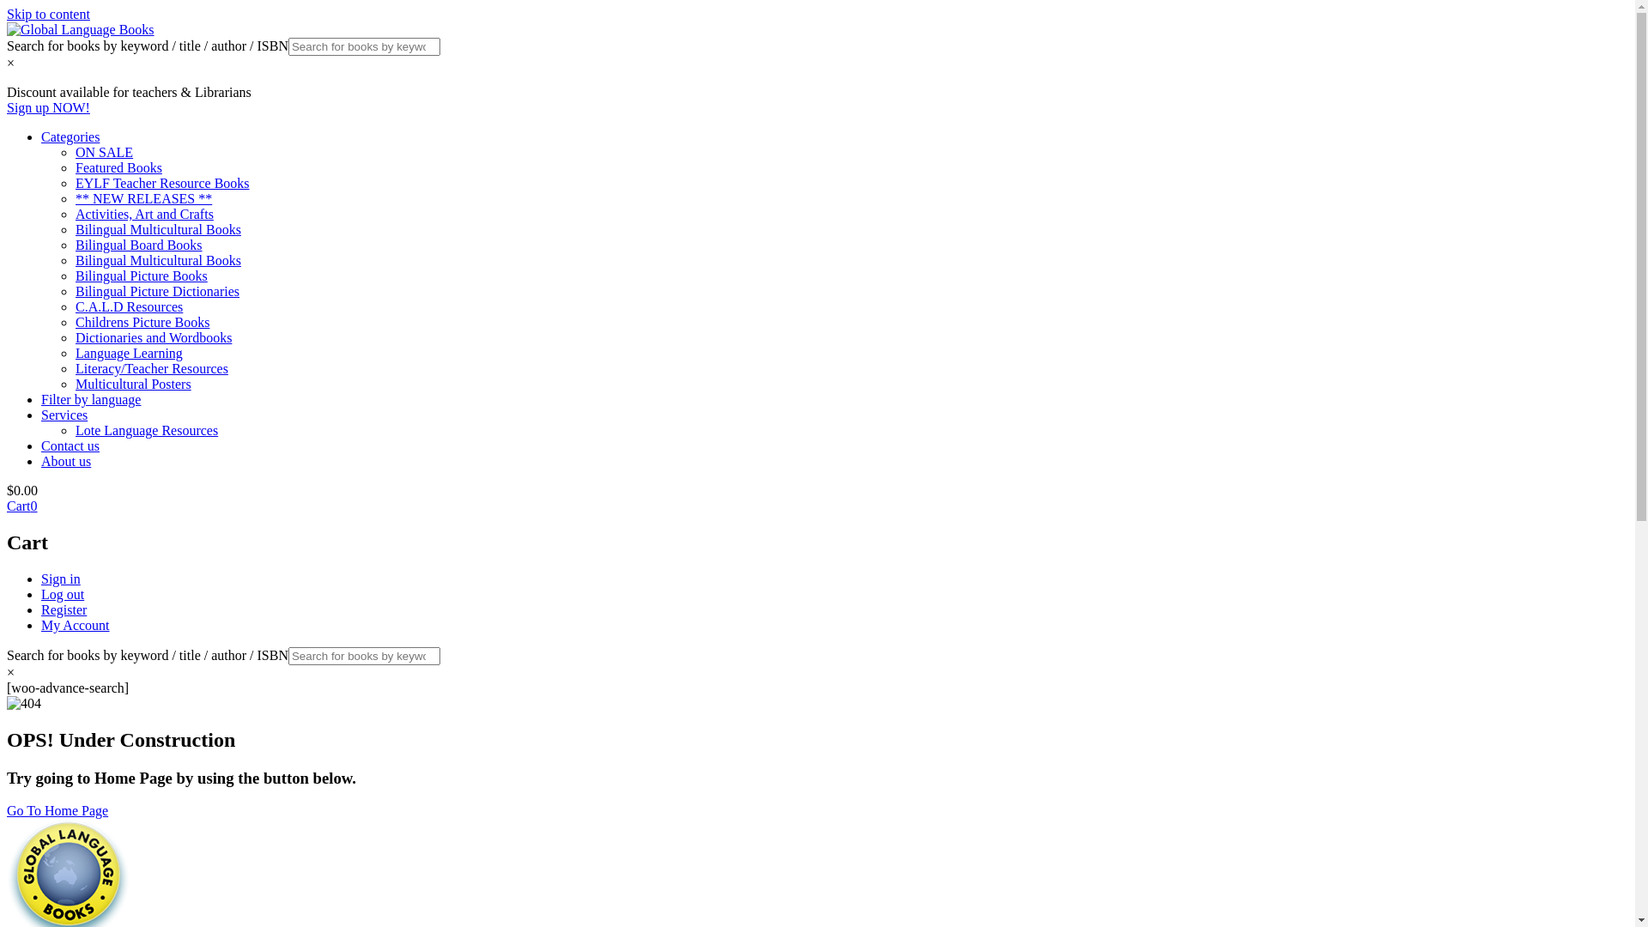  I want to click on Categories, so click(70, 137).